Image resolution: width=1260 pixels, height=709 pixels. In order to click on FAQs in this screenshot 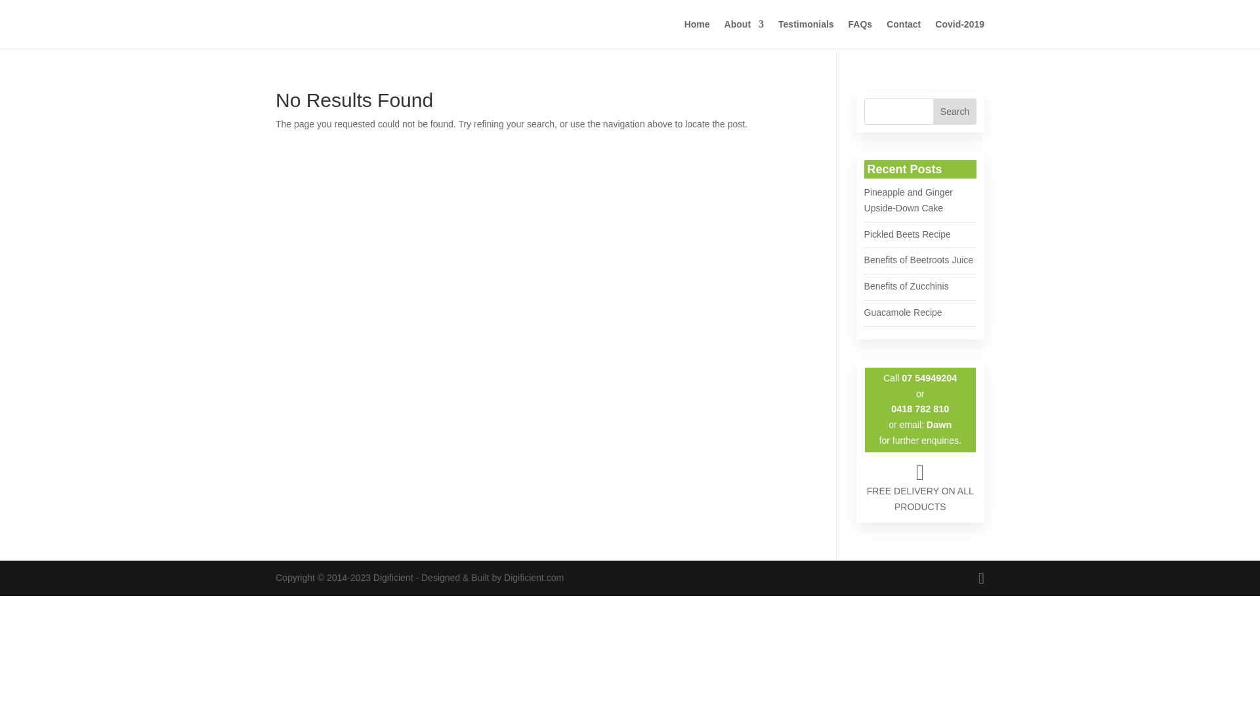, I will do `click(861, 34)`.